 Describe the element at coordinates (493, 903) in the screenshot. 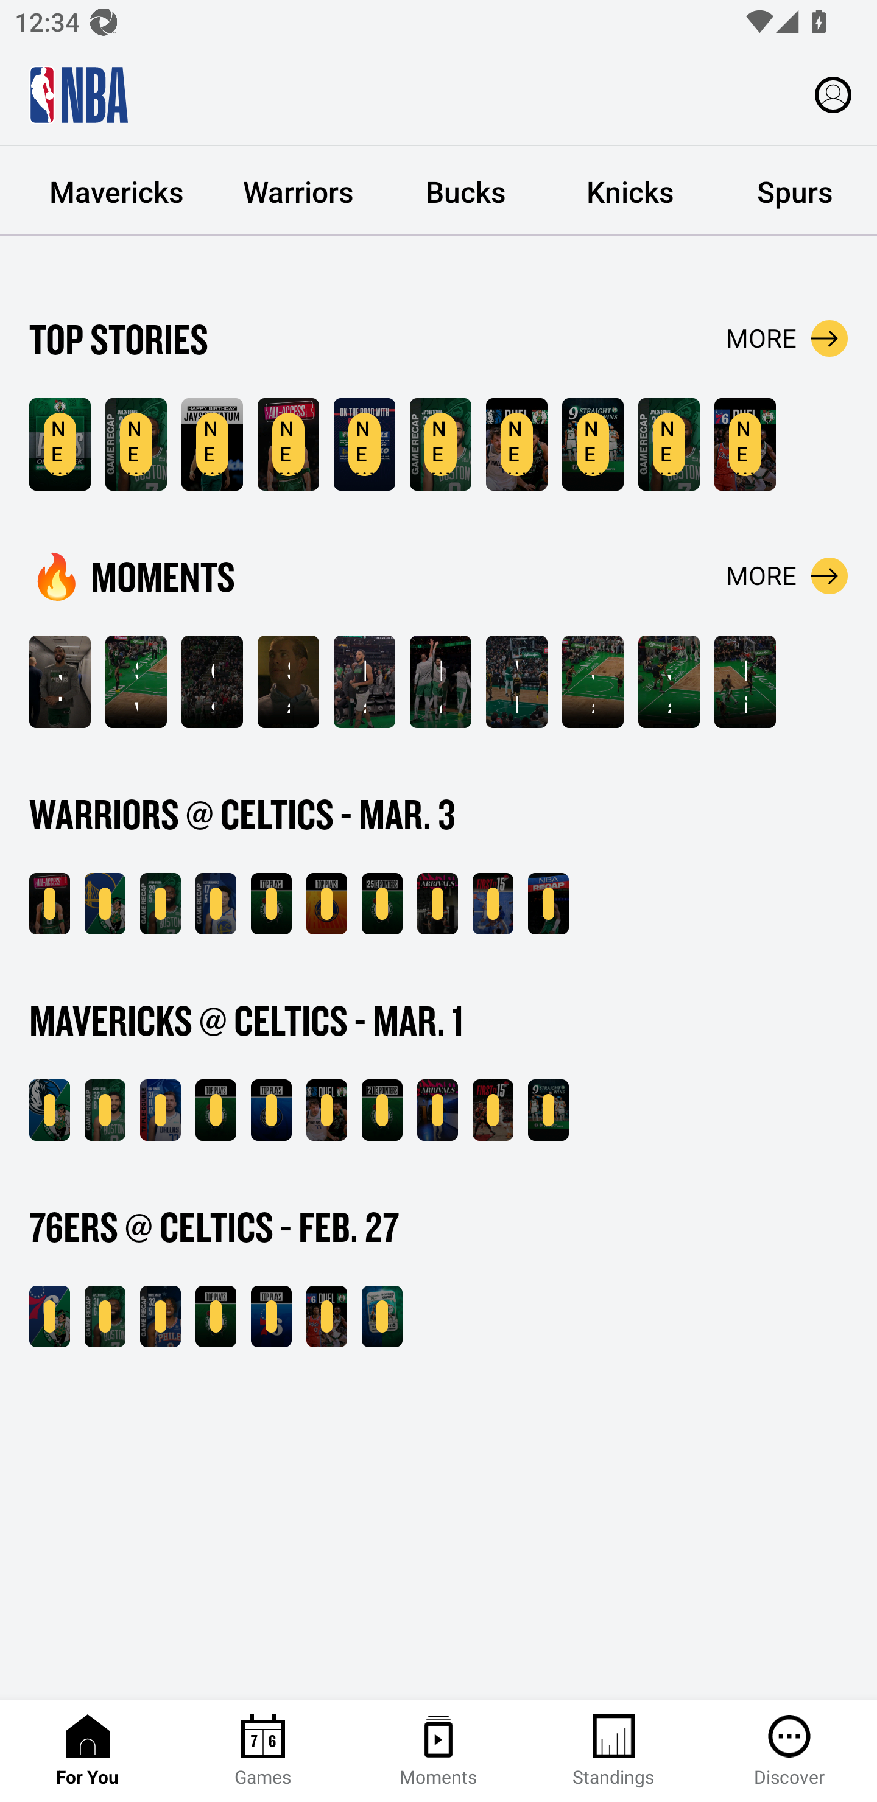

I see `First To 15, Mar. 3rd NEW` at that location.